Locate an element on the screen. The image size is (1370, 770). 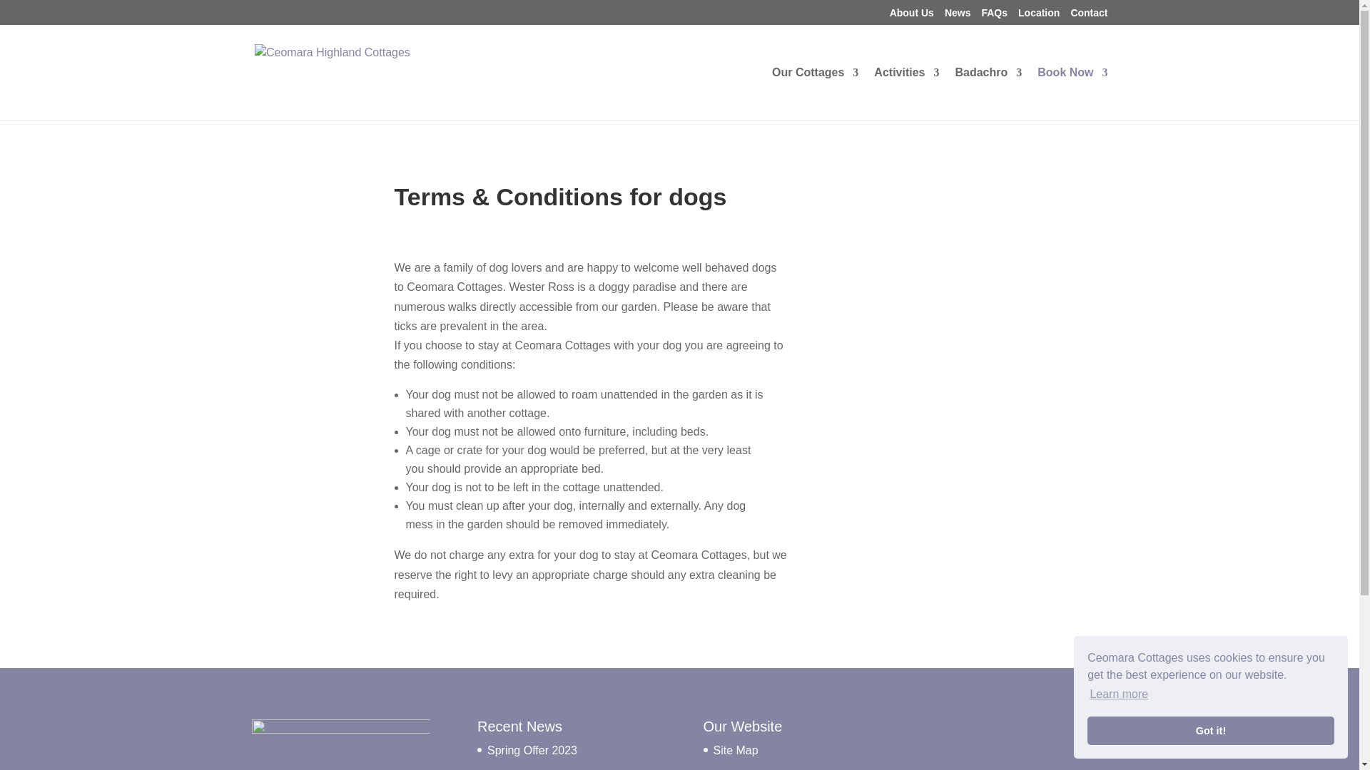
News is located at coordinates (958, 16).